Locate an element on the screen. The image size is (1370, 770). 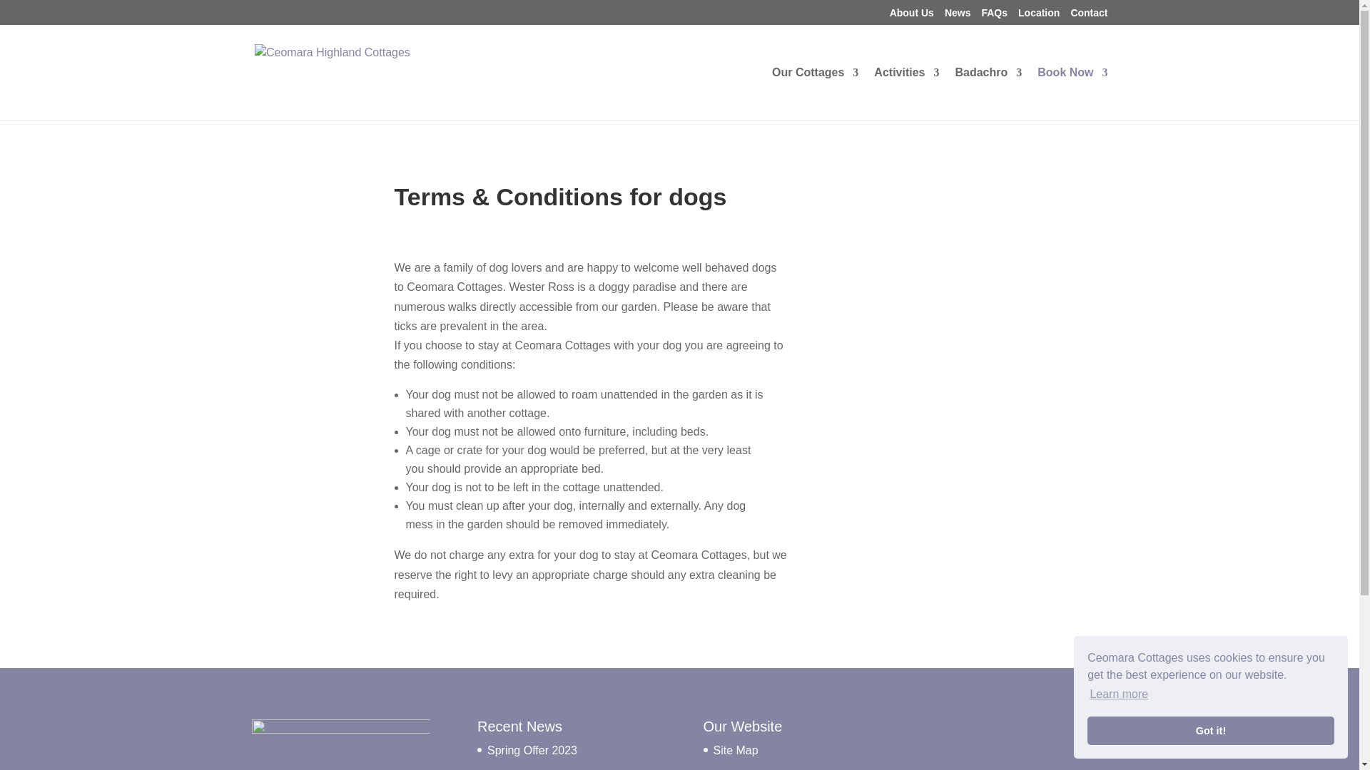
News is located at coordinates (958, 16).